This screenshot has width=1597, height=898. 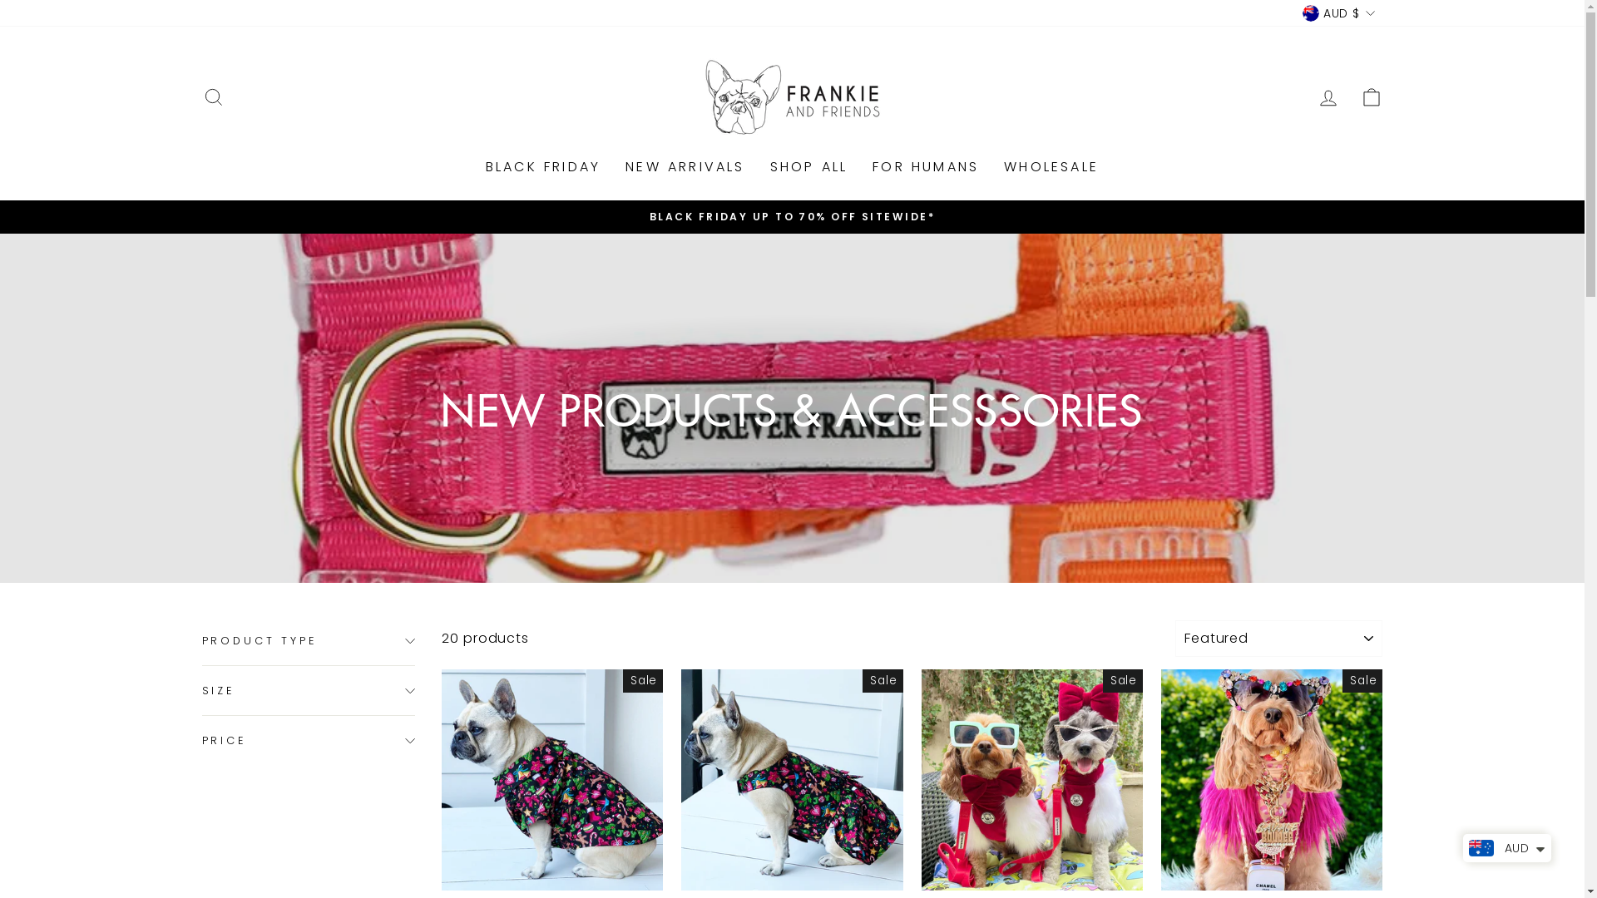 I want to click on AUD $, so click(x=1338, y=13).